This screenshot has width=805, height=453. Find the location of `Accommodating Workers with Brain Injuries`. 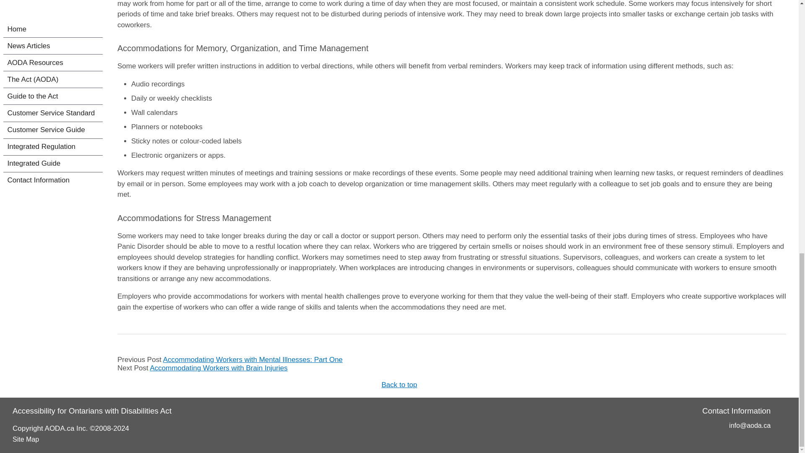

Accommodating Workers with Brain Injuries is located at coordinates (218, 368).